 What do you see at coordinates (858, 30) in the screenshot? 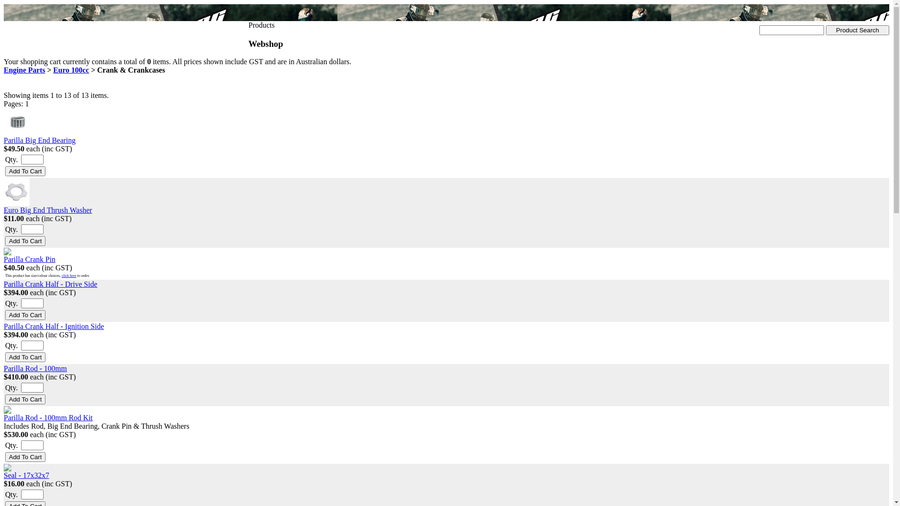
I see `Product Search` at bounding box center [858, 30].